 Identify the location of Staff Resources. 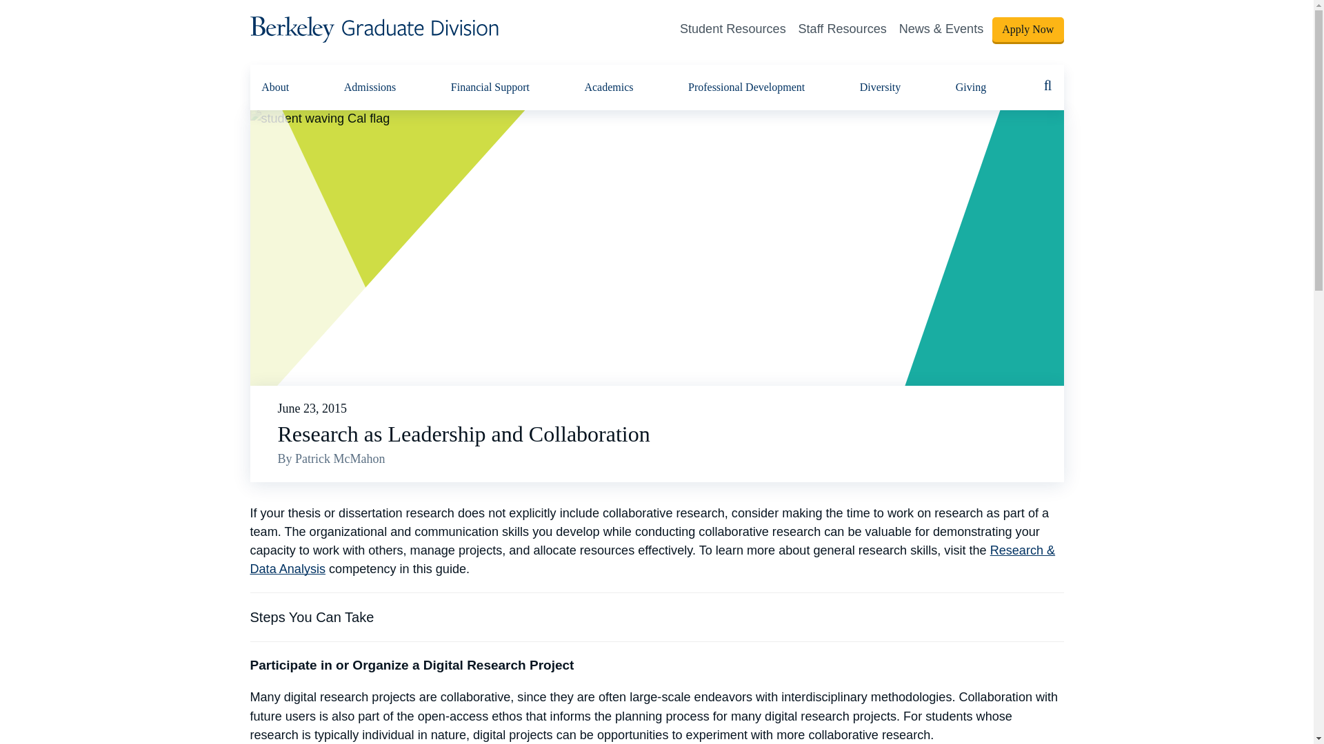
(843, 29).